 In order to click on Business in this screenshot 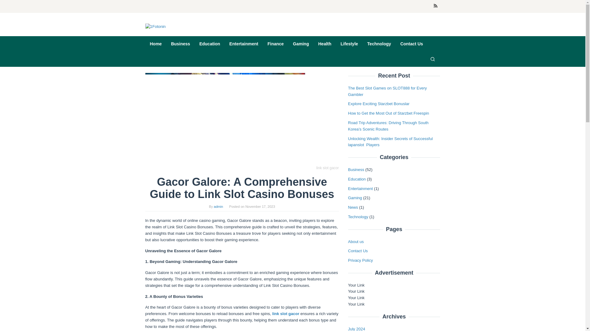, I will do `click(180, 44)`.